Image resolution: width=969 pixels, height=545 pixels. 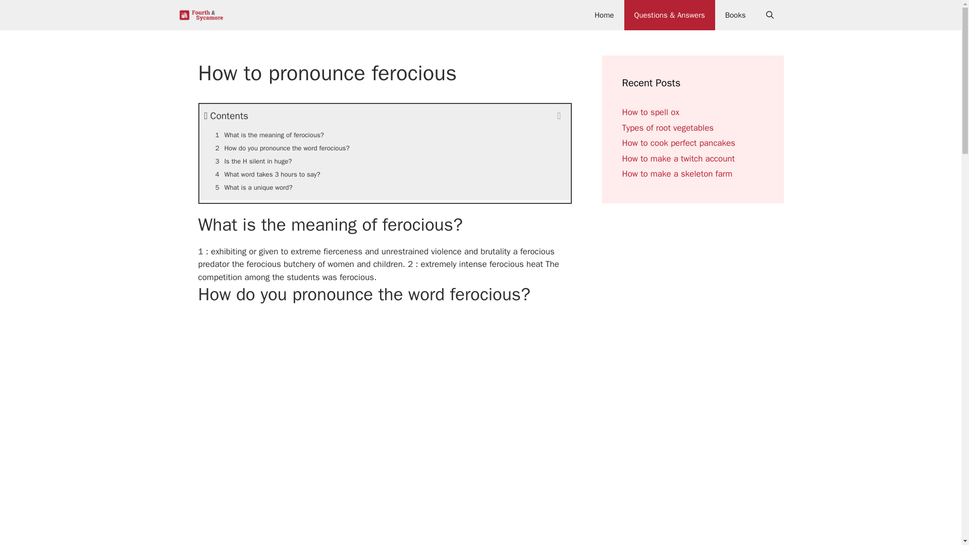 What do you see at coordinates (385, 174) in the screenshot?
I see `What word takes 3 hours to say?` at bounding box center [385, 174].